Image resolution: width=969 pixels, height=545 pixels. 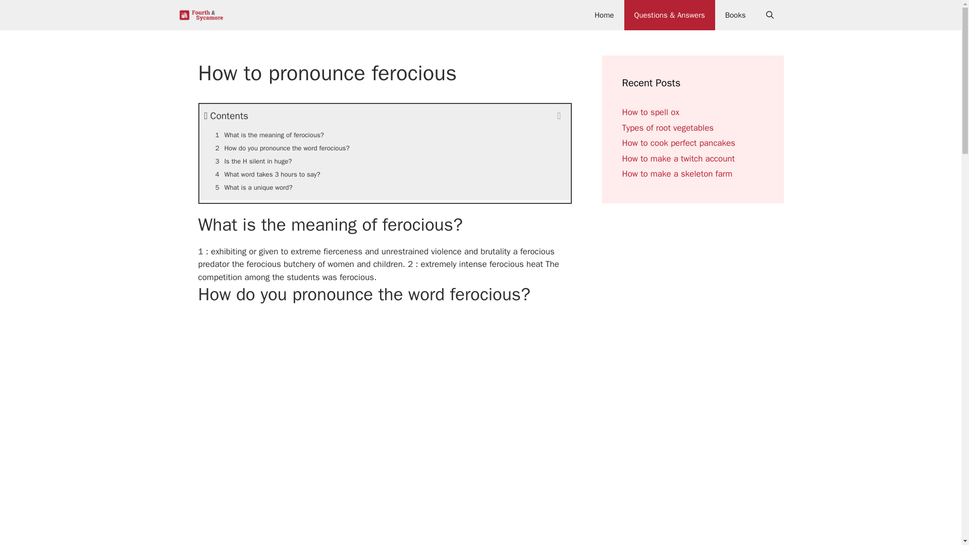 What do you see at coordinates (385, 174) in the screenshot?
I see `What word takes 3 hours to say?` at bounding box center [385, 174].